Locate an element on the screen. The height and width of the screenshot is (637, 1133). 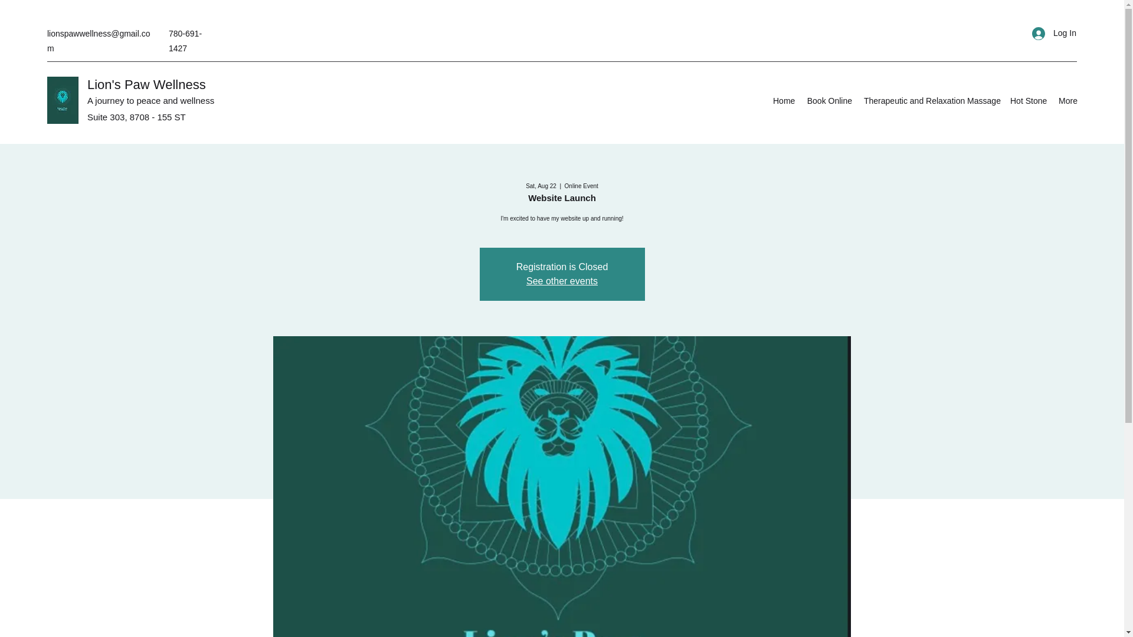
See other events is located at coordinates (562, 281).